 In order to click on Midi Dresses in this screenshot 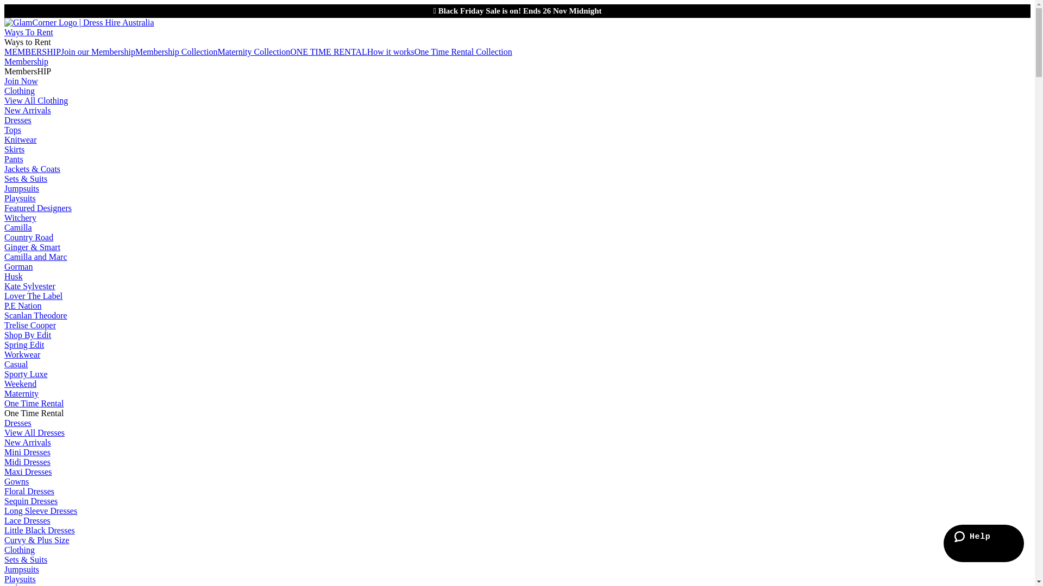, I will do `click(27, 462)`.